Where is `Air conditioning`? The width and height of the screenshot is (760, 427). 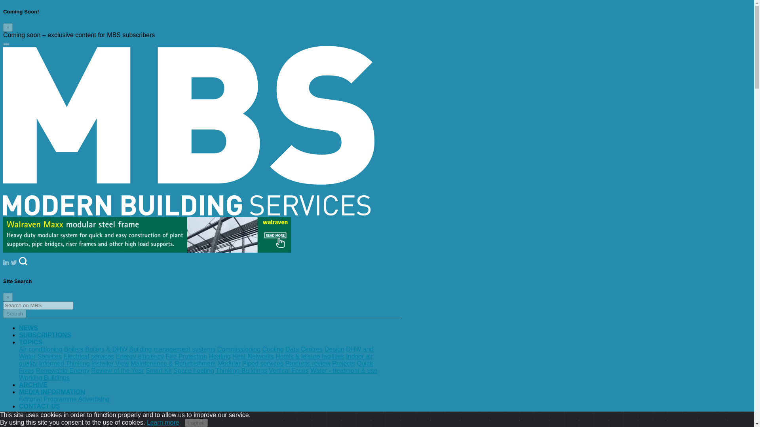 Air conditioning is located at coordinates (40, 349).